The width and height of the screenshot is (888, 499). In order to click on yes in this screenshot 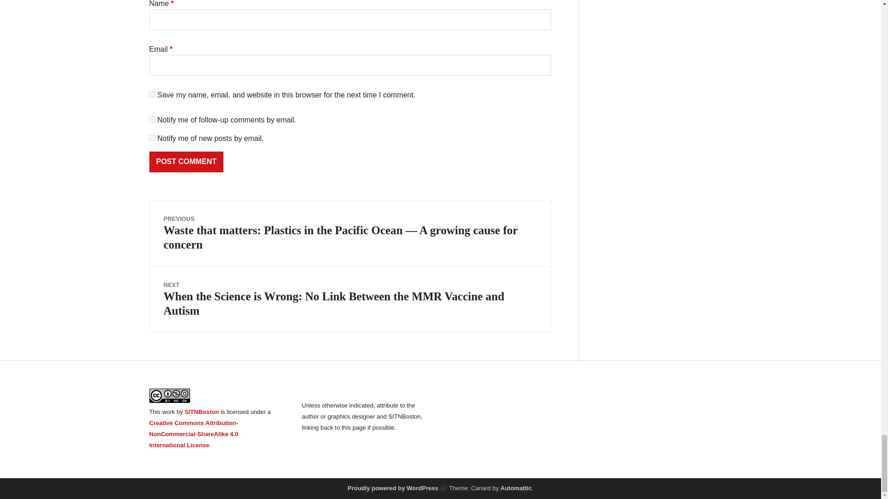, I will do `click(152, 94)`.